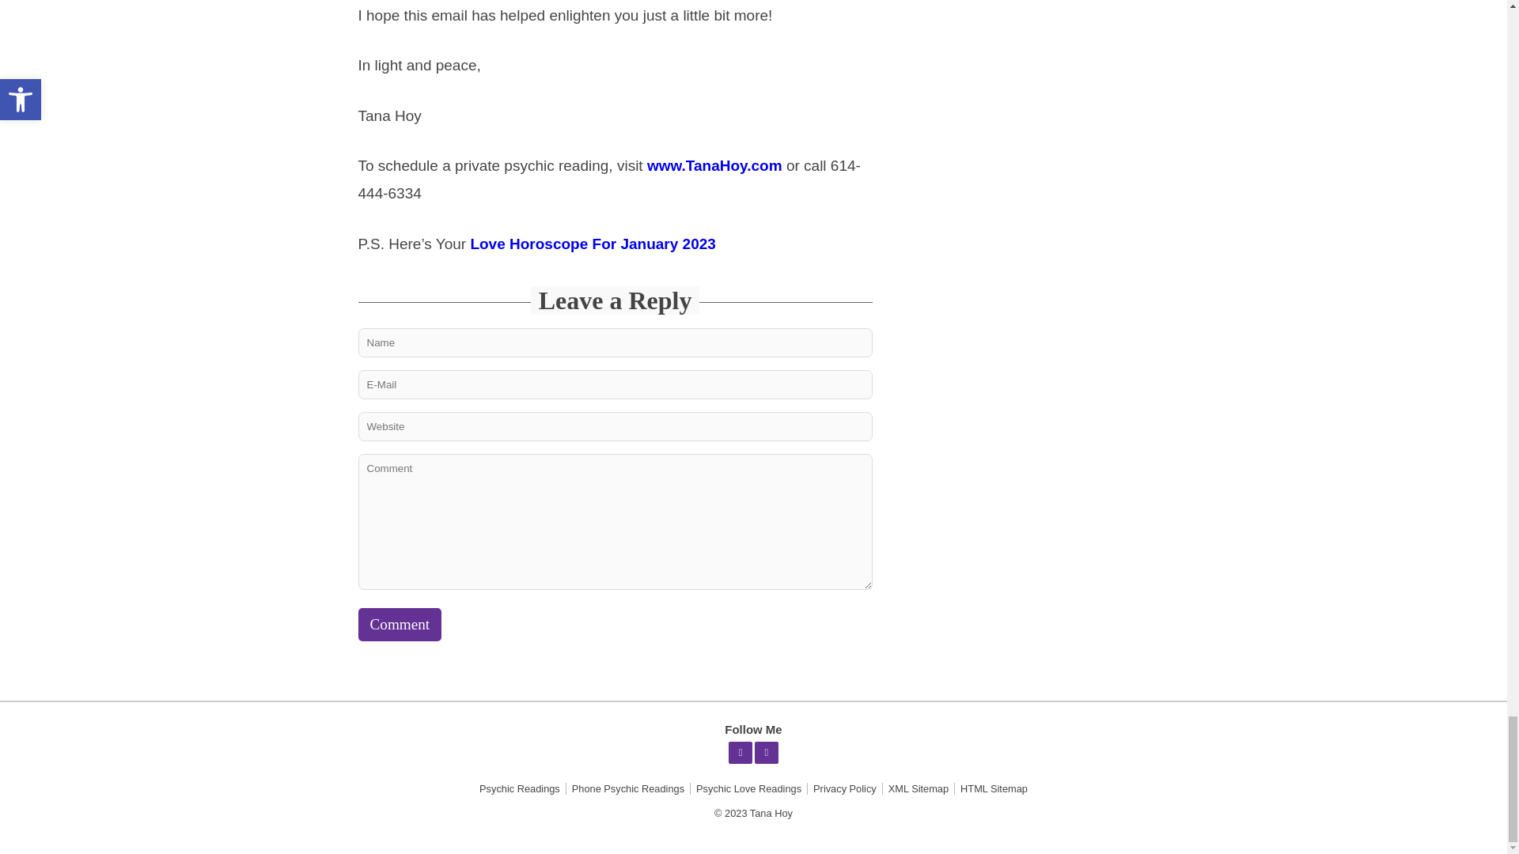 This screenshot has width=1519, height=854. What do you see at coordinates (714, 165) in the screenshot?
I see `www.TanaHoy.com` at bounding box center [714, 165].